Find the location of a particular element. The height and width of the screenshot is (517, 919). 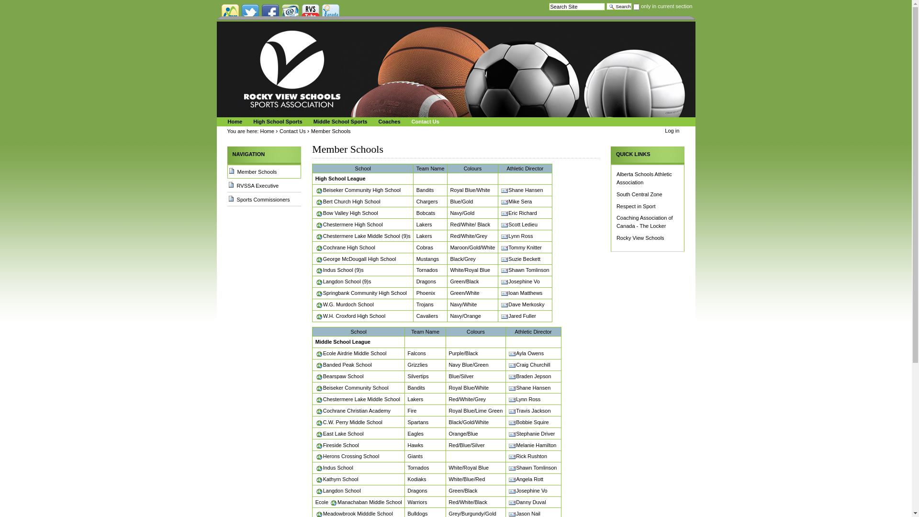

Angela Rott is located at coordinates (526, 479).